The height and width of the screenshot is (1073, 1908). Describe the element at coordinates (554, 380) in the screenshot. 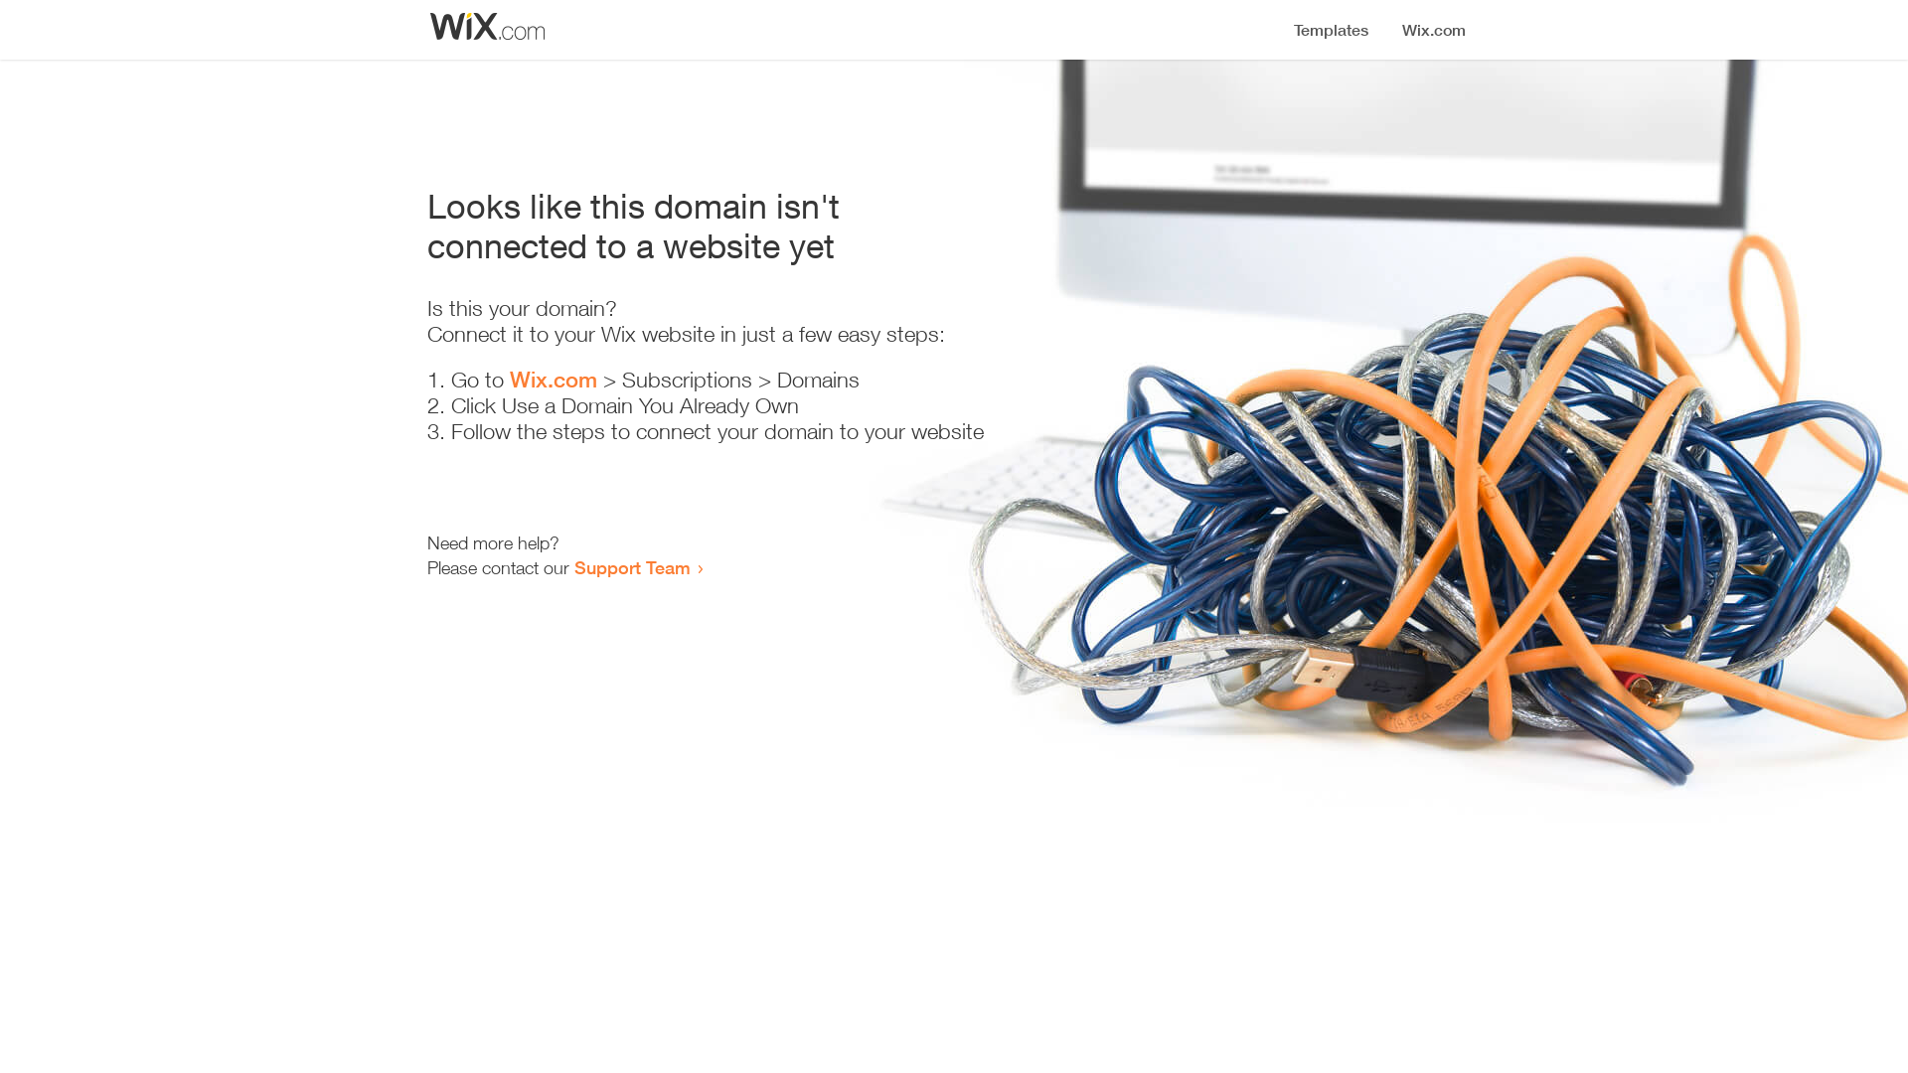

I see `Wix.com` at that location.